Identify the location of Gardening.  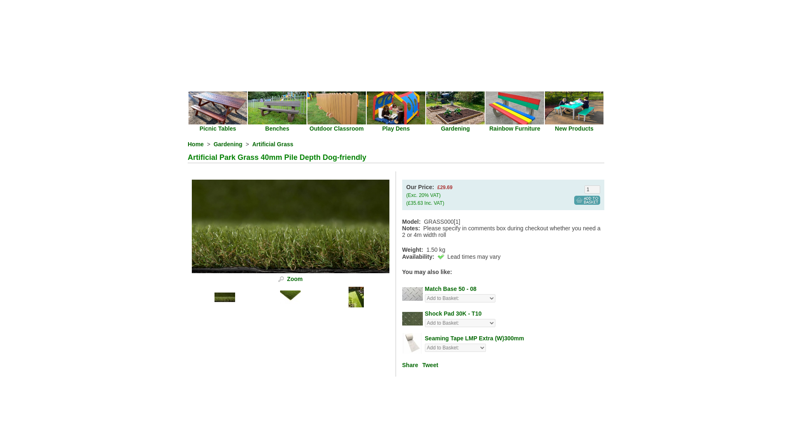
(455, 128).